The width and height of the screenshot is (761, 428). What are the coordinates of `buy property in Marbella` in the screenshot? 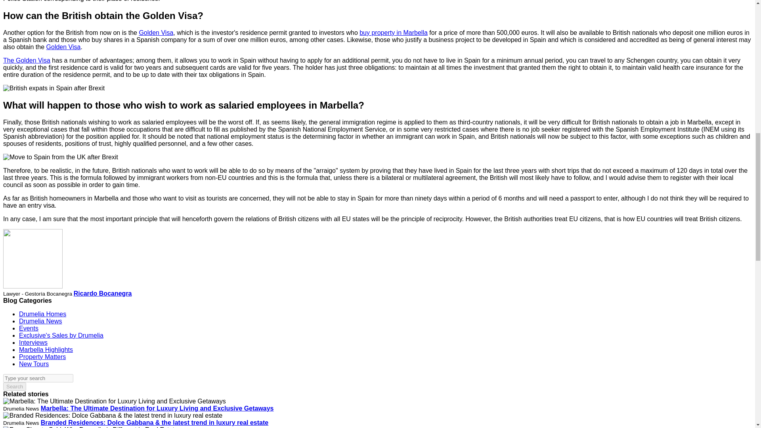 It's located at (393, 32).